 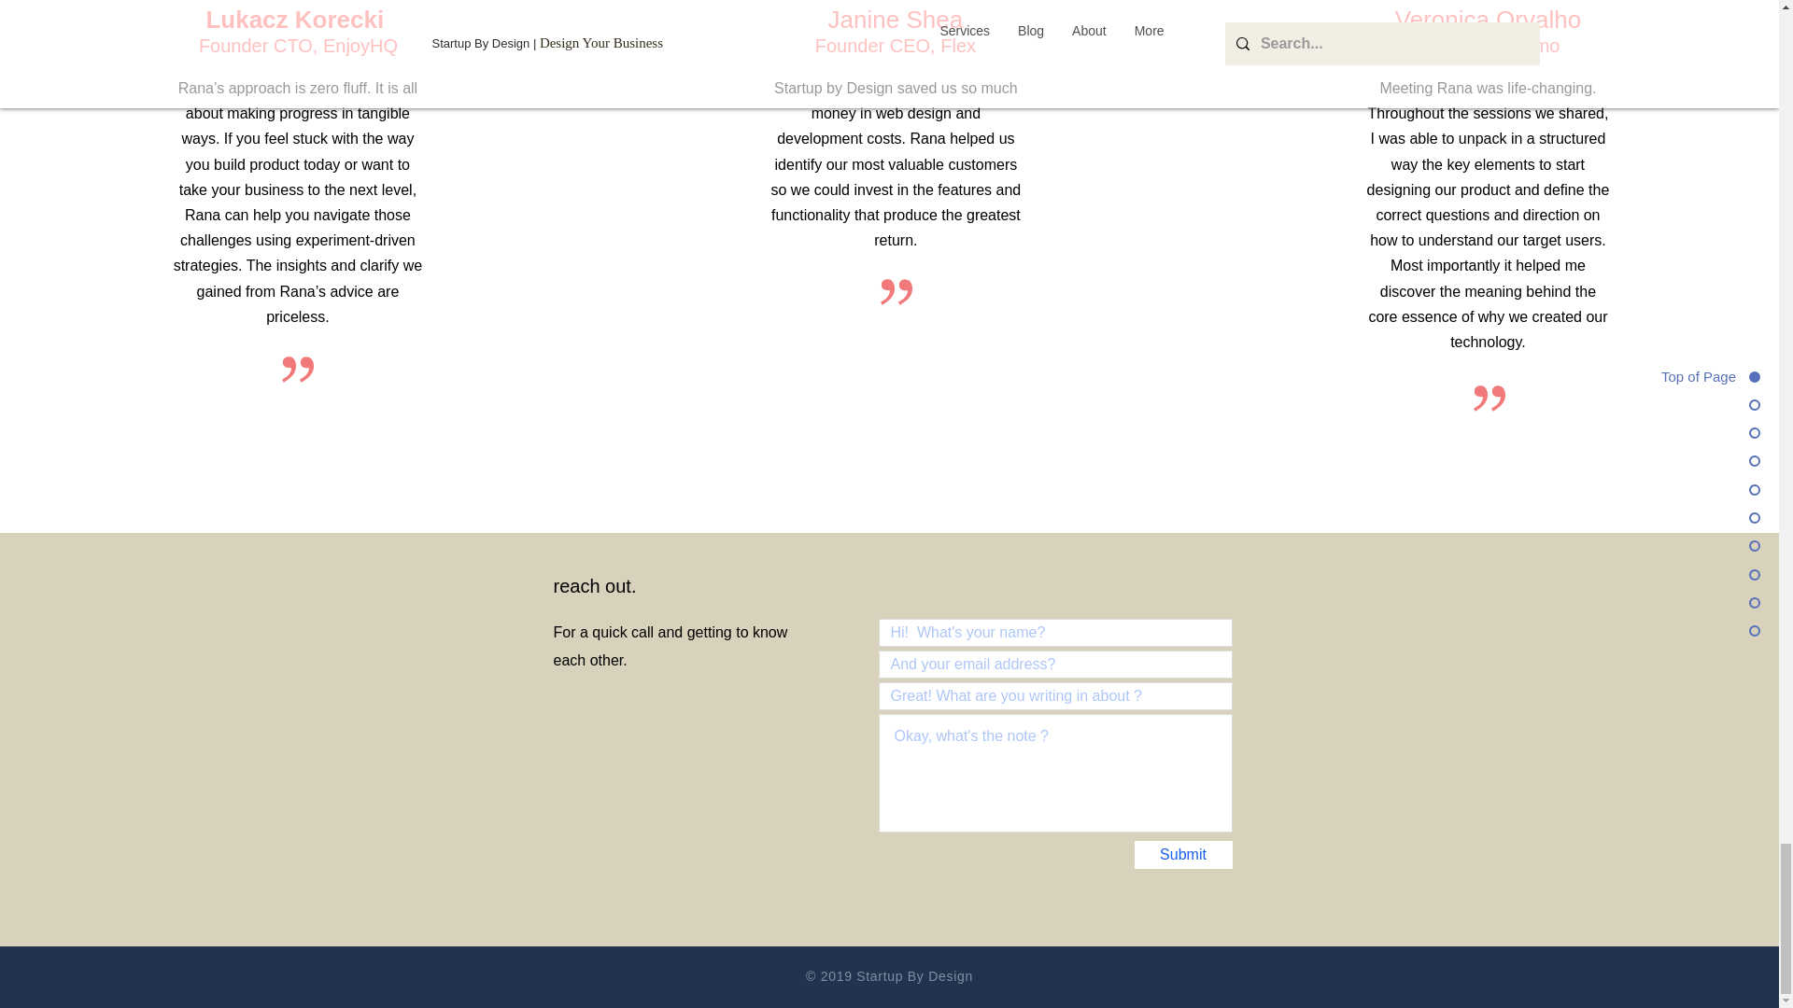 What do you see at coordinates (1182, 854) in the screenshot?
I see `Submit` at bounding box center [1182, 854].